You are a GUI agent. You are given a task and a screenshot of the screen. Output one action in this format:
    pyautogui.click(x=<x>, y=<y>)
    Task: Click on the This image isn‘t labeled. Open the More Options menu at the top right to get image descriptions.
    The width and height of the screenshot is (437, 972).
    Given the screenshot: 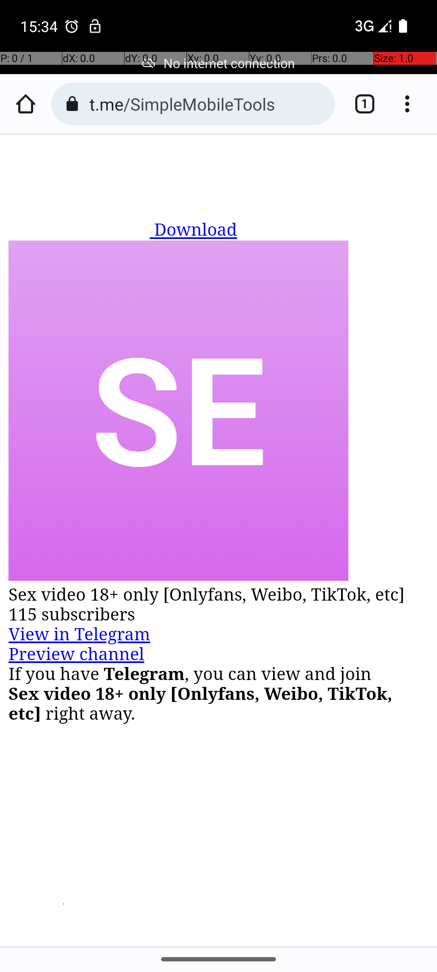 What is the action you would take?
    pyautogui.click(x=178, y=412)
    